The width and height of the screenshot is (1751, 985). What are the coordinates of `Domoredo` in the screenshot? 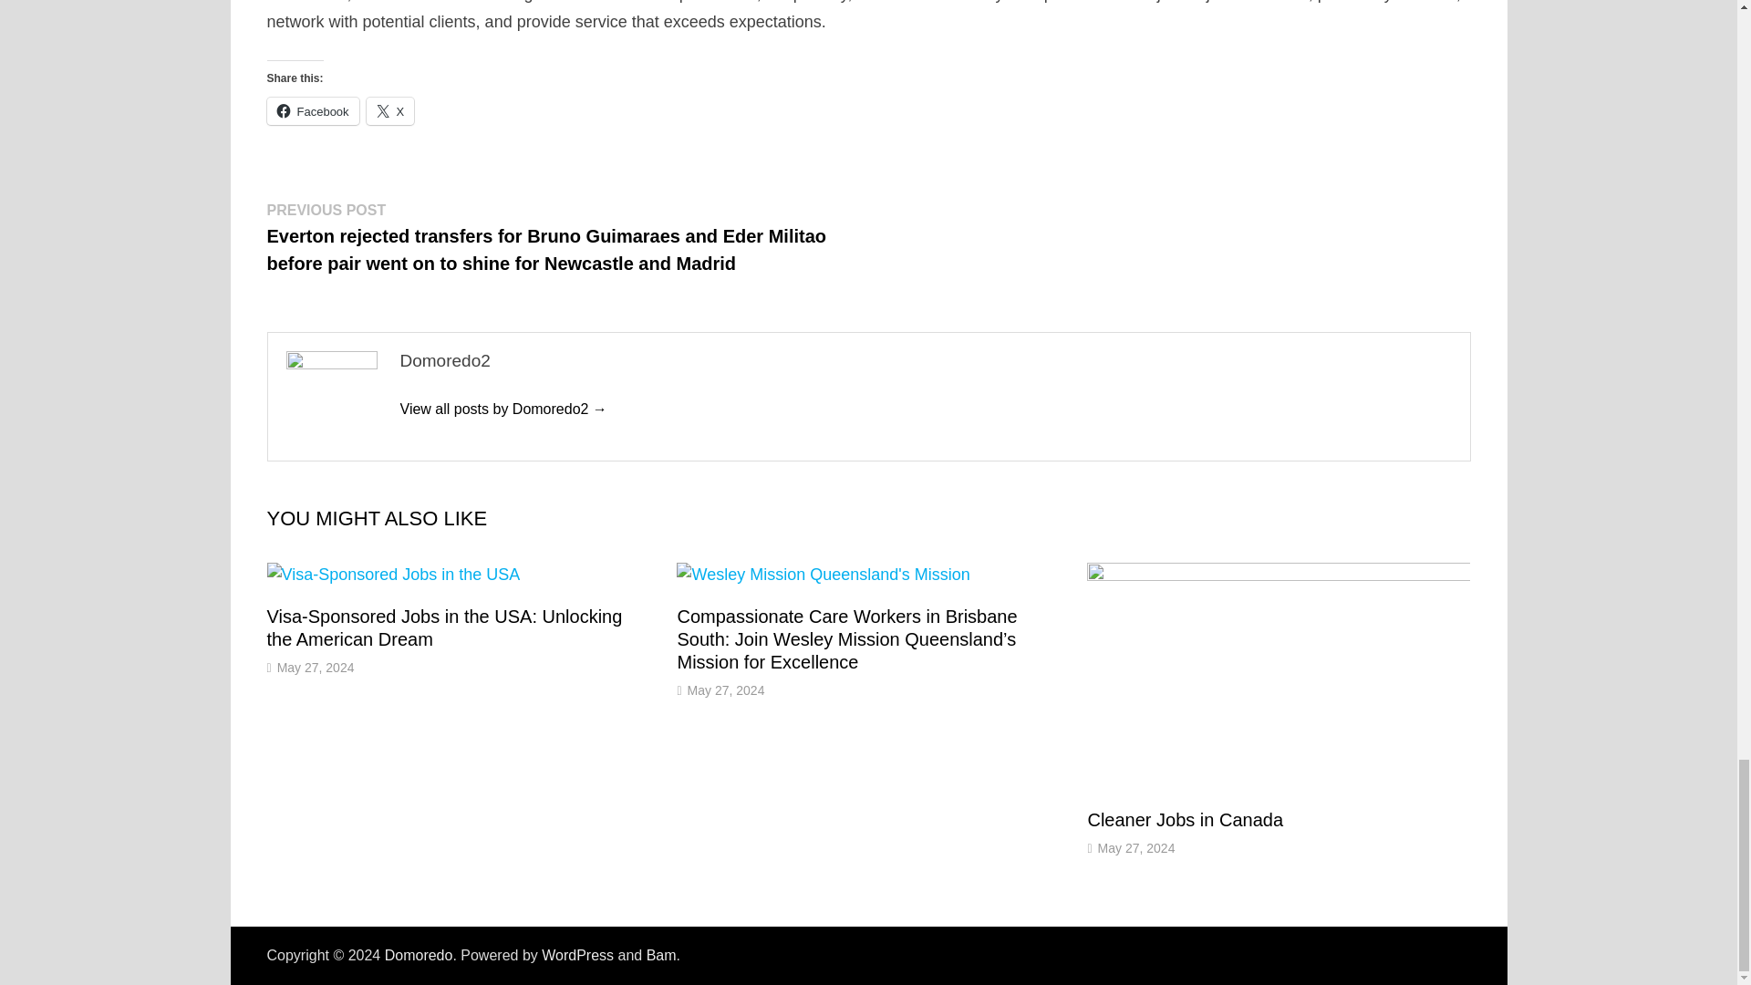 It's located at (420, 955).